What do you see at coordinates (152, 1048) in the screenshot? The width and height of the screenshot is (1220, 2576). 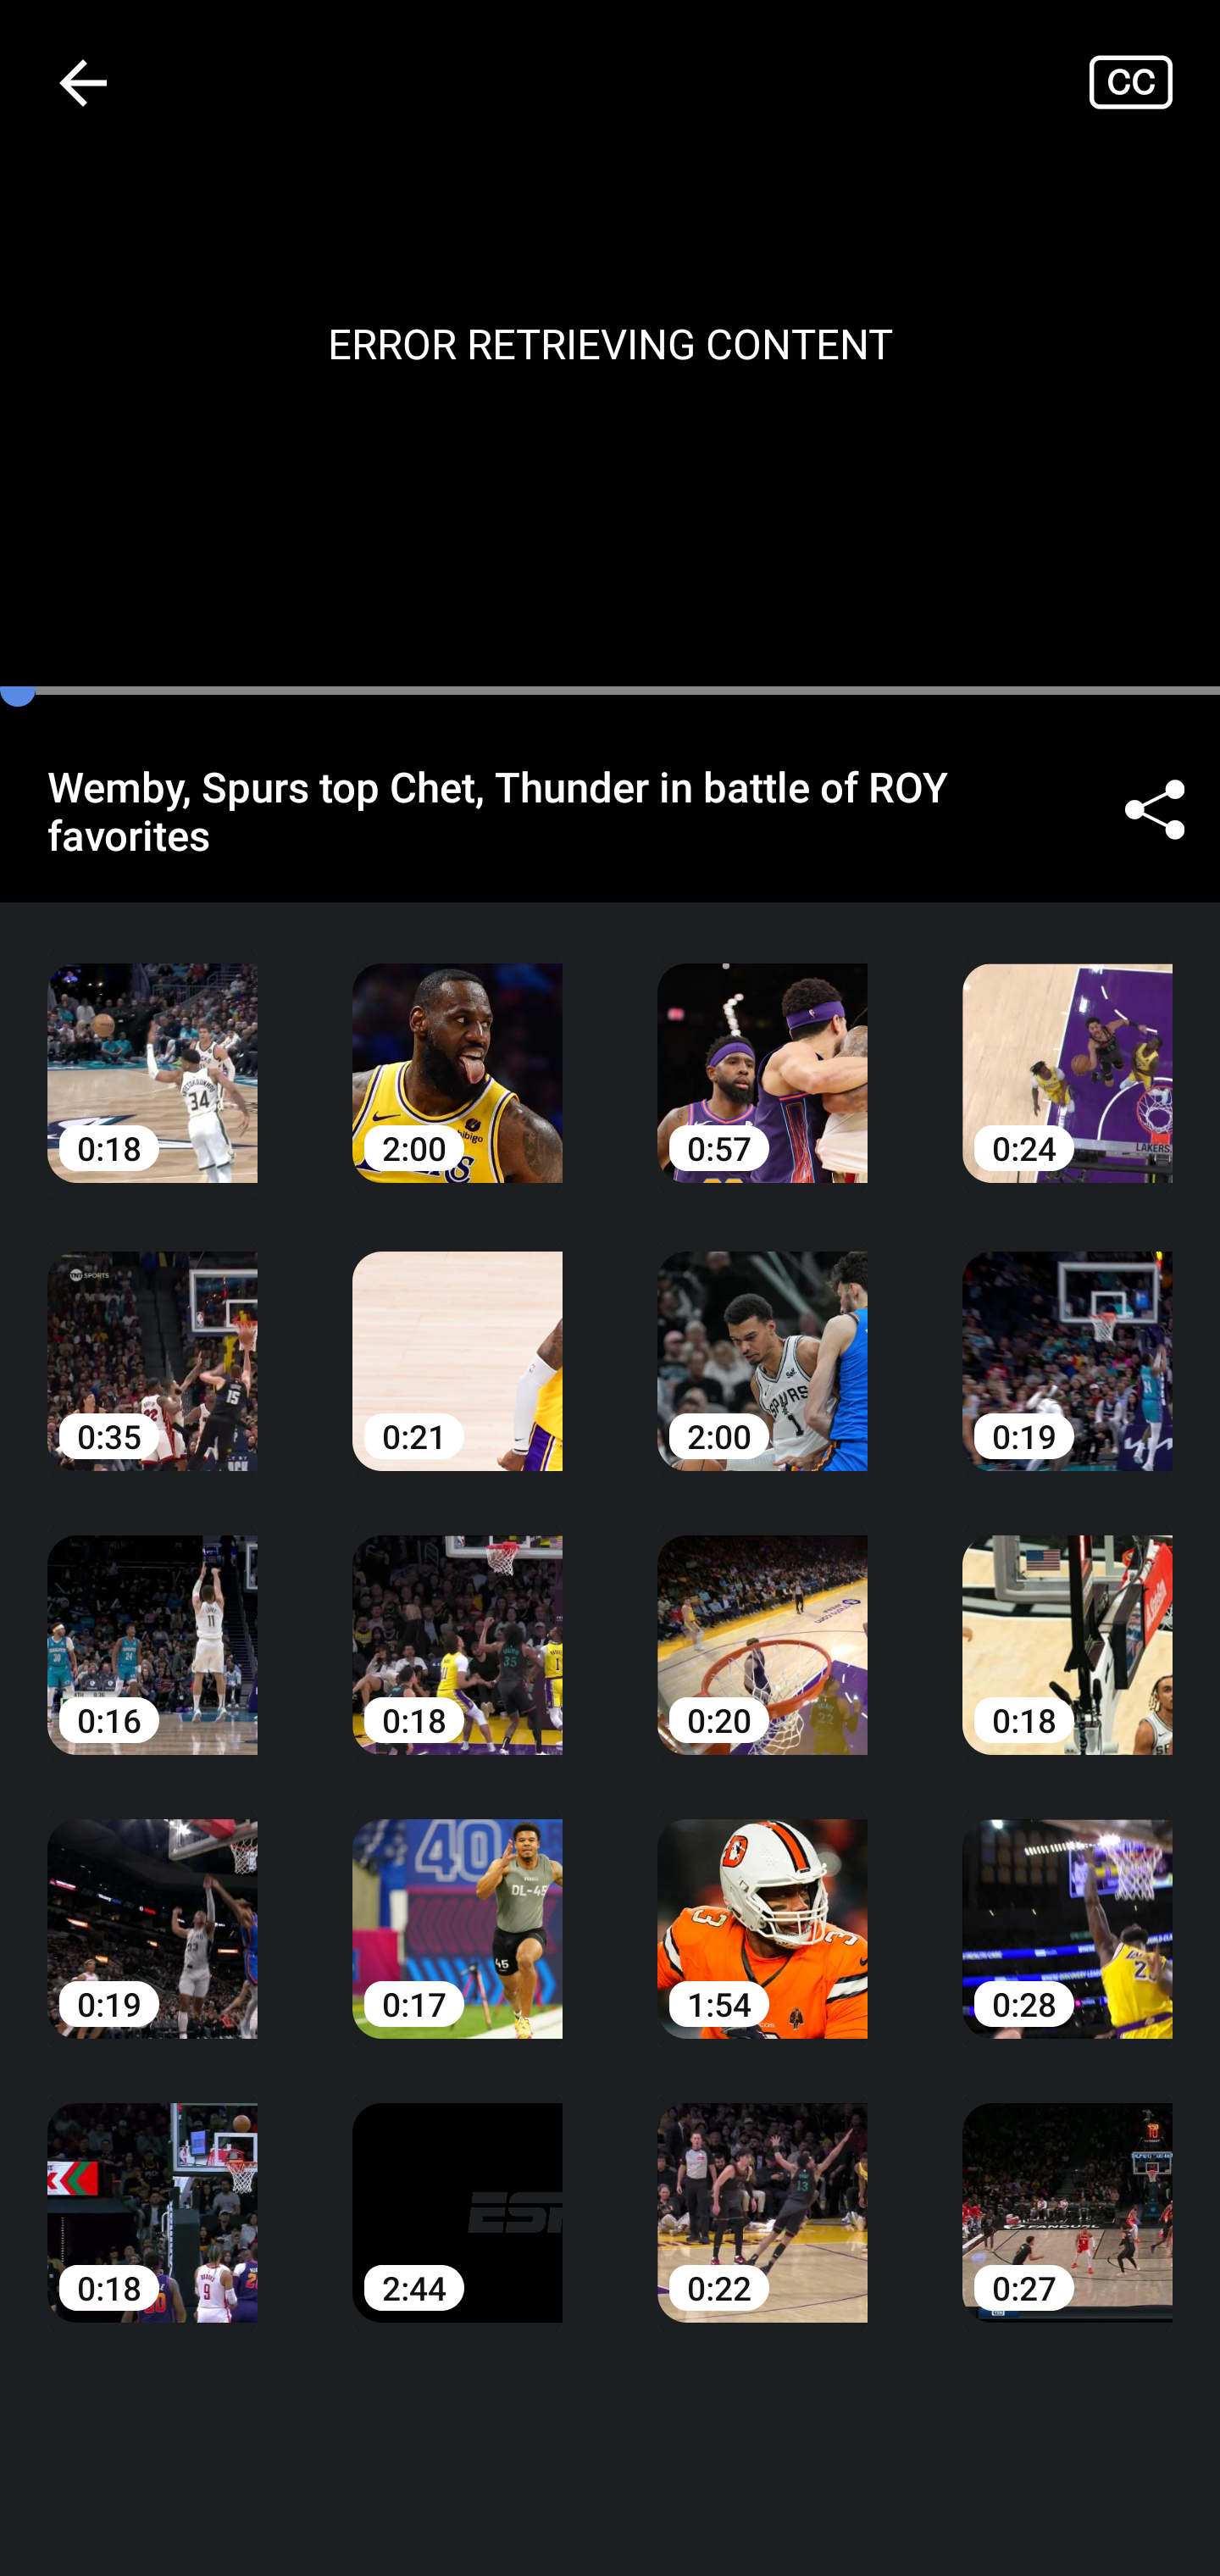 I see `0:18` at bounding box center [152, 1048].